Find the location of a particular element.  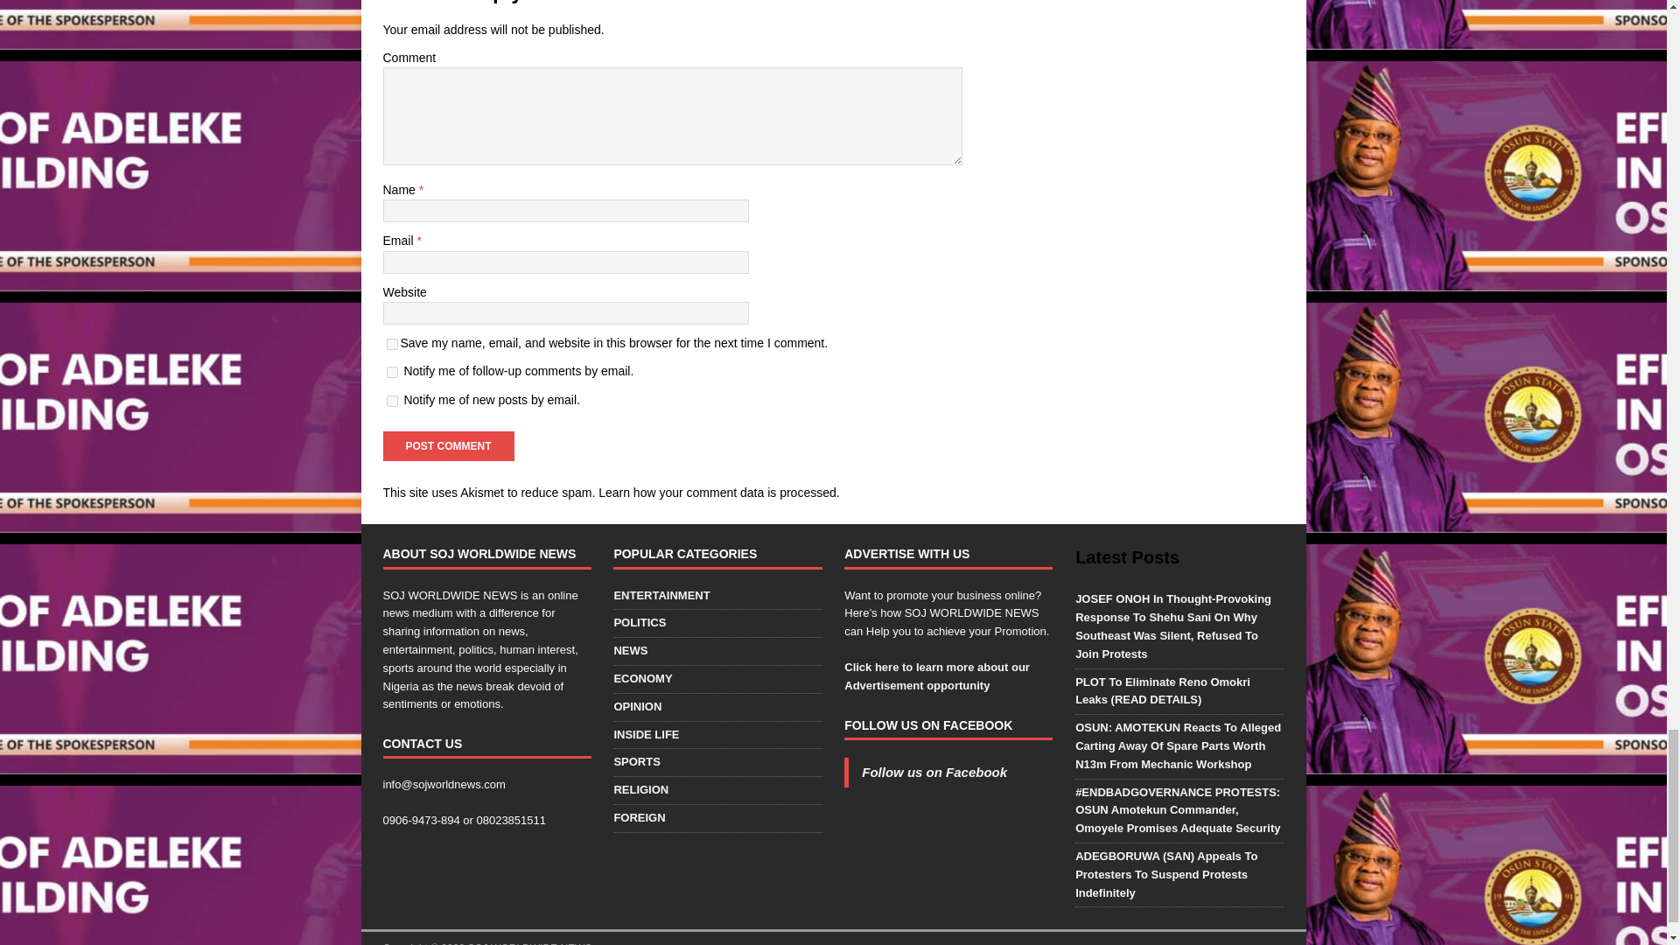

OPINION is located at coordinates (717, 707).